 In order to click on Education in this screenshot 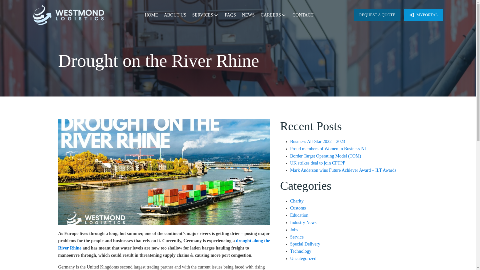, I will do `click(299, 215)`.